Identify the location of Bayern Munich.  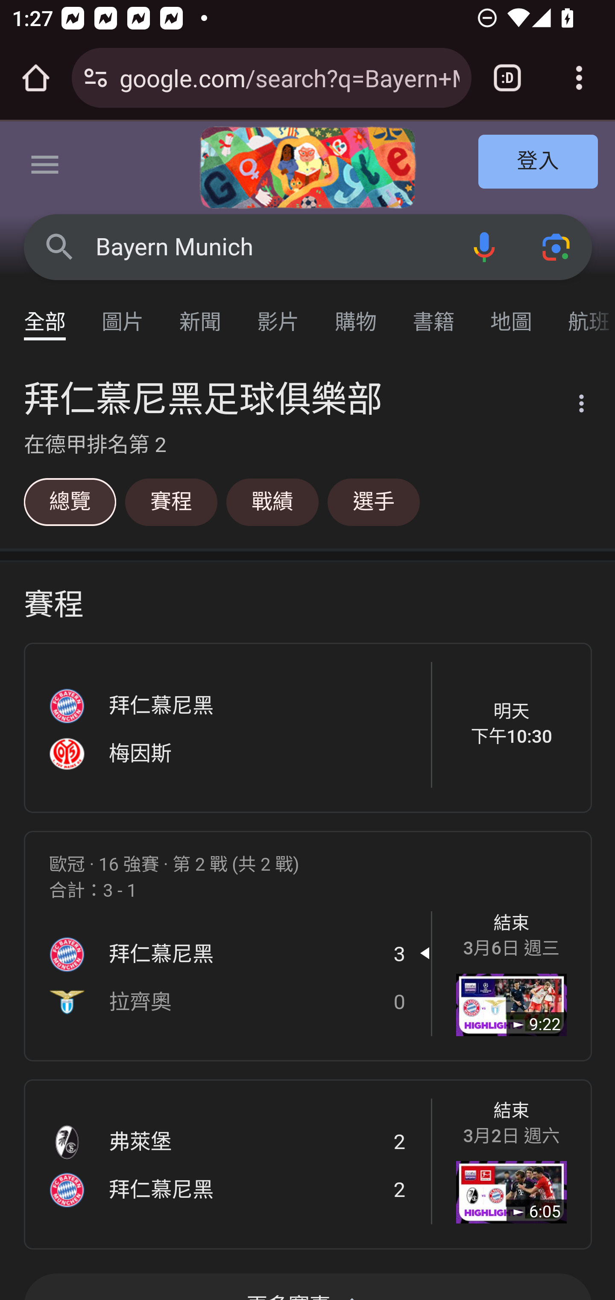
(272, 247).